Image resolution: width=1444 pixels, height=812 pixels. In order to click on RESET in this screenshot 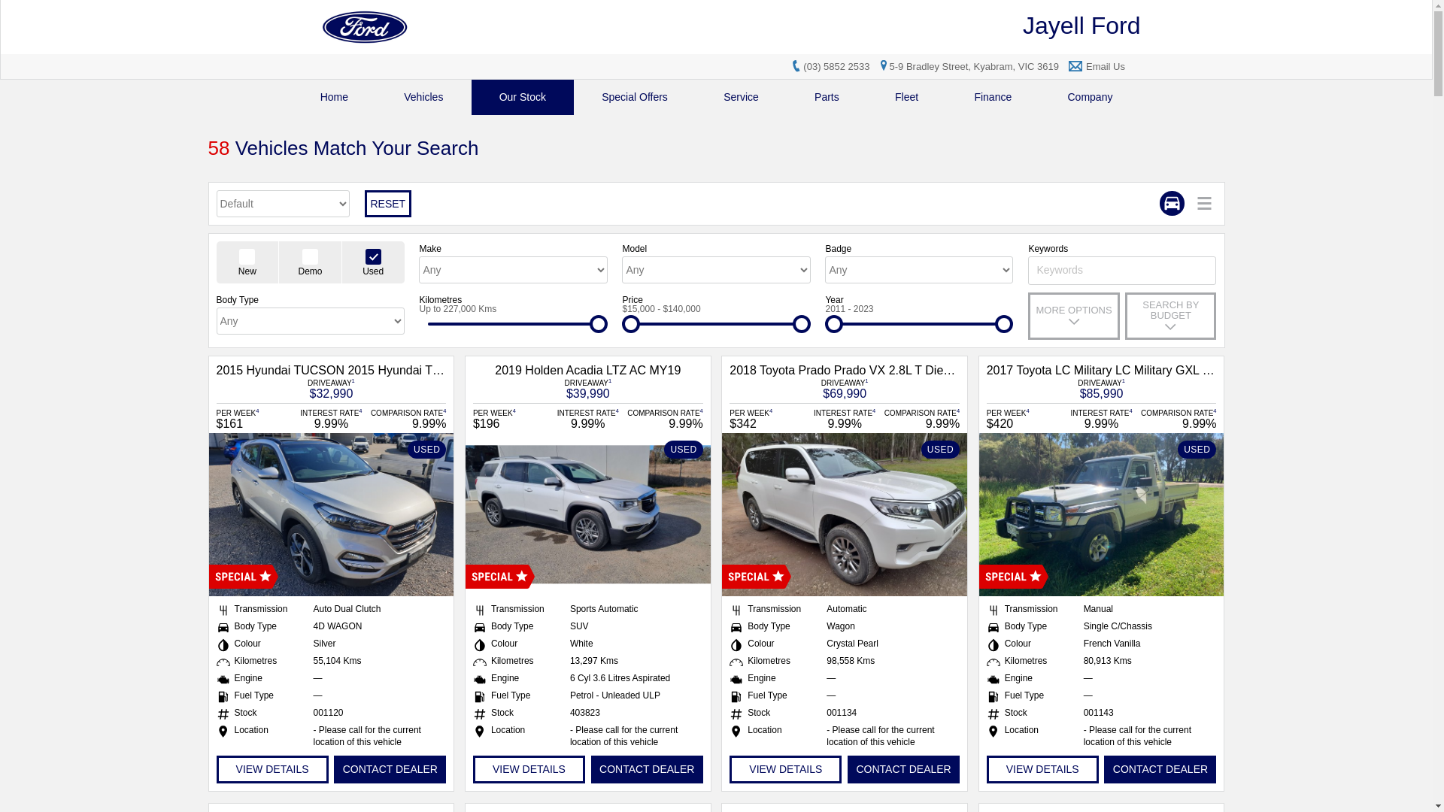, I will do `click(388, 205)`.